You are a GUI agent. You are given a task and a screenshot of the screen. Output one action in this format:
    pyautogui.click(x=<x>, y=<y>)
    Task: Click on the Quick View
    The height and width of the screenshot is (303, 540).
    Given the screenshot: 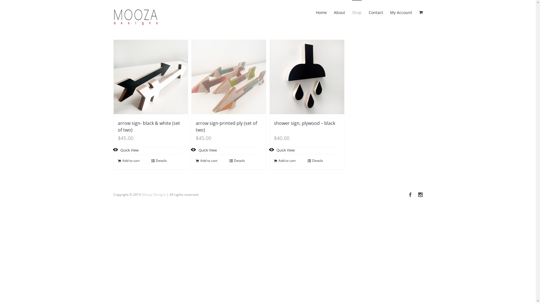 What is the action you would take?
    pyautogui.click(x=126, y=150)
    